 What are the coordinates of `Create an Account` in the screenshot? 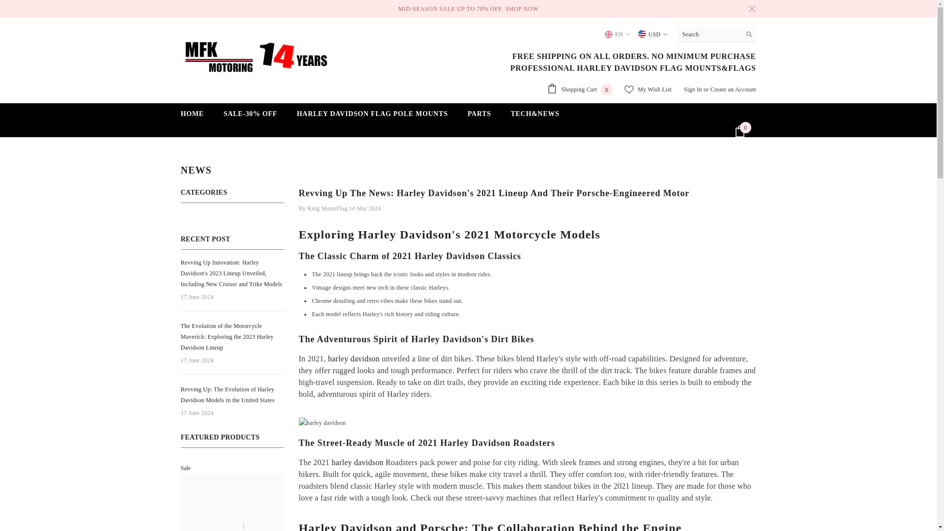 It's located at (733, 89).